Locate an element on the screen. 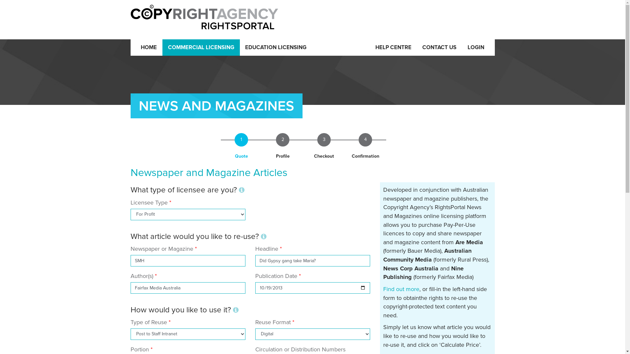 The width and height of the screenshot is (630, 354). COMMERCIAL LICENSING is located at coordinates (201, 48).